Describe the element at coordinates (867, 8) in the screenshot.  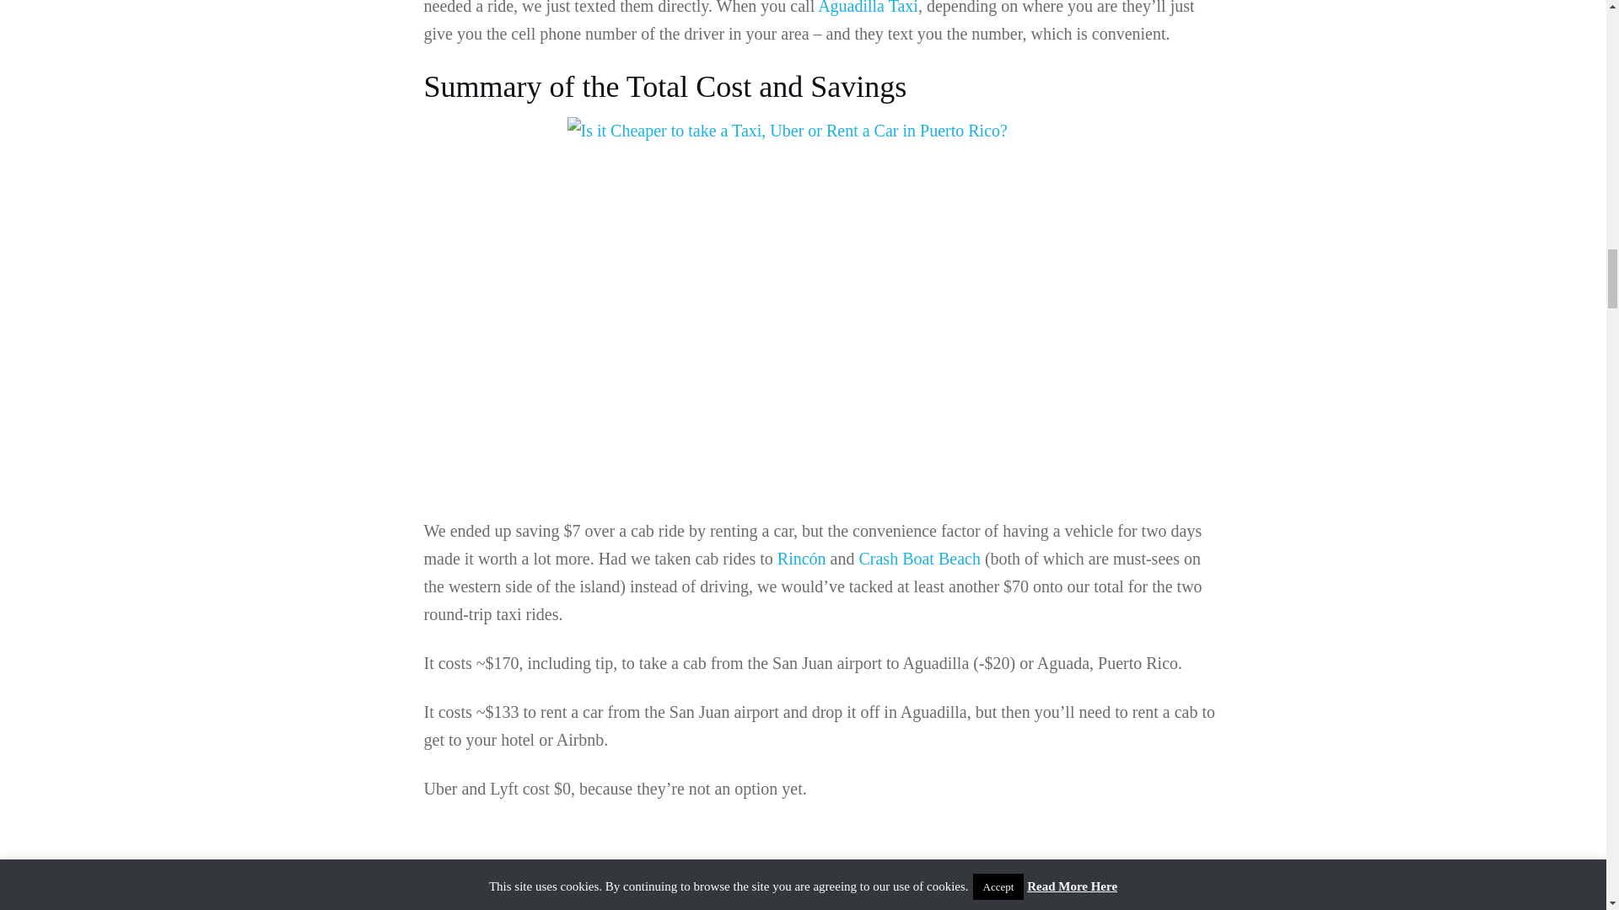
I see `Aguadilla Taxi` at that location.